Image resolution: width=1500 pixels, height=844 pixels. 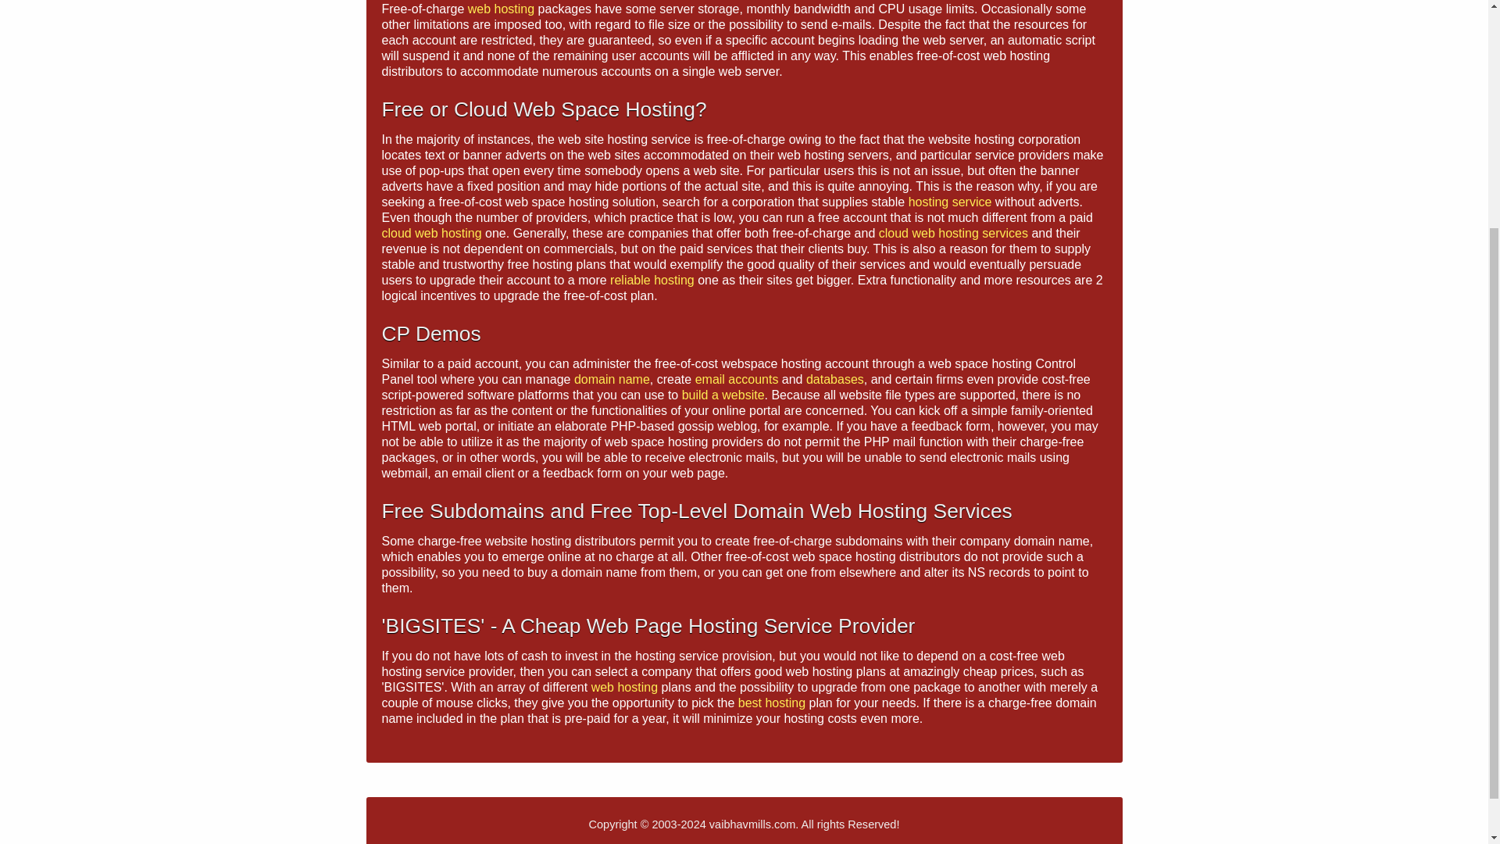 I want to click on reliable hosting, so click(x=652, y=280).